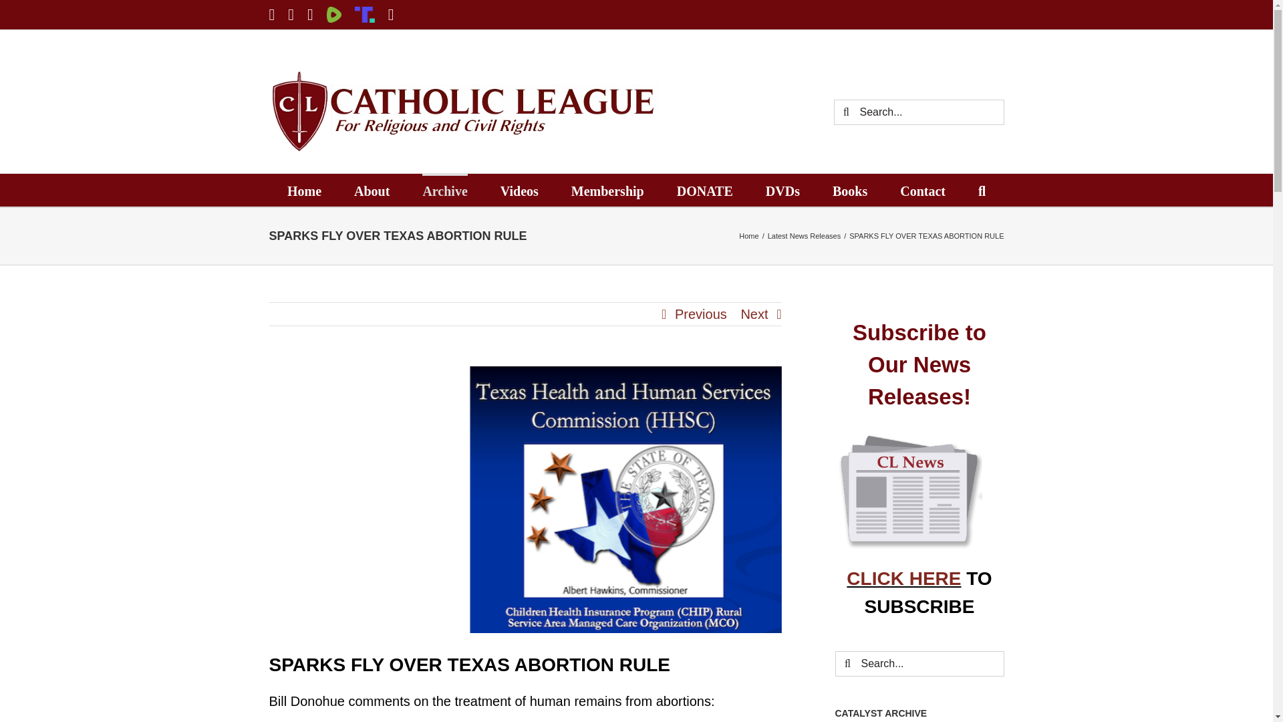 This screenshot has width=1283, height=722. What do you see at coordinates (305, 190) in the screenshot?
I see `Home` at bounding box center [305, 190].